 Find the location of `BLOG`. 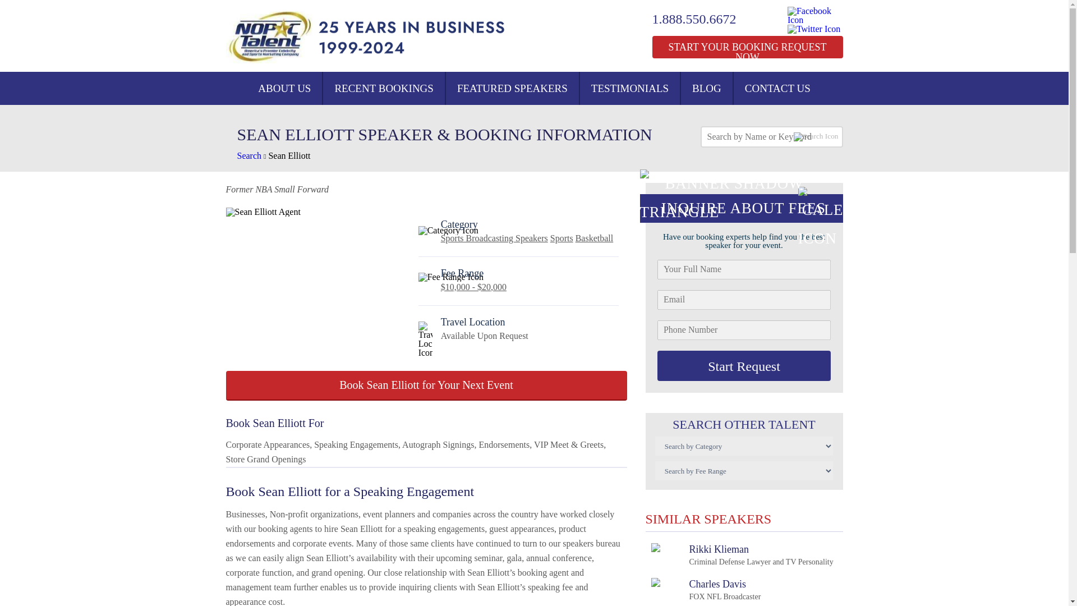

BLOG is located at coordinates (706, 88).